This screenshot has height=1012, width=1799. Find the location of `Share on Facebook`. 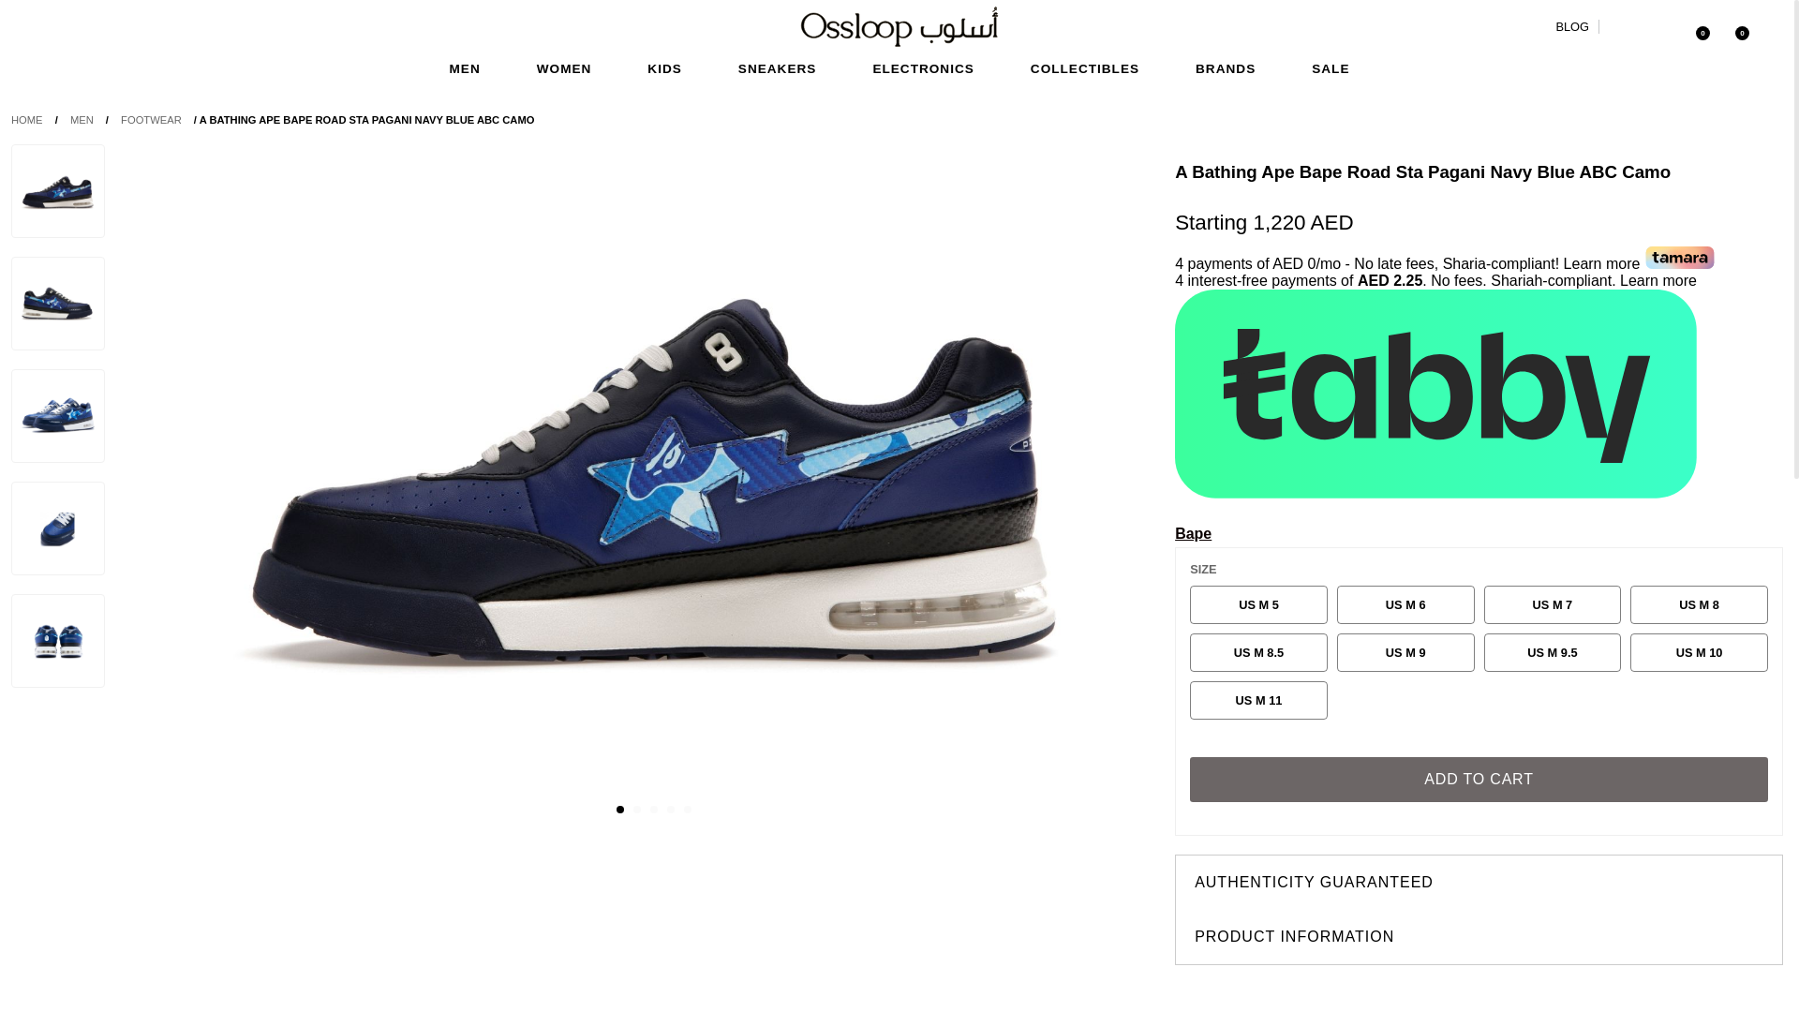

Share on Facebook is located at coordinates (1310, 997).